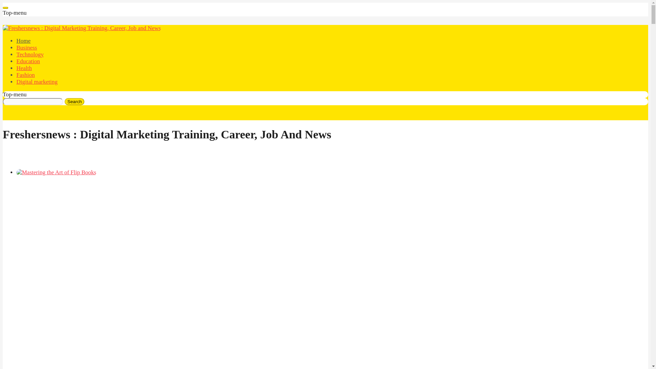 Image resolution: width=656 pixels, height=369 pixels. I want to click on Business, so click(27, 47).